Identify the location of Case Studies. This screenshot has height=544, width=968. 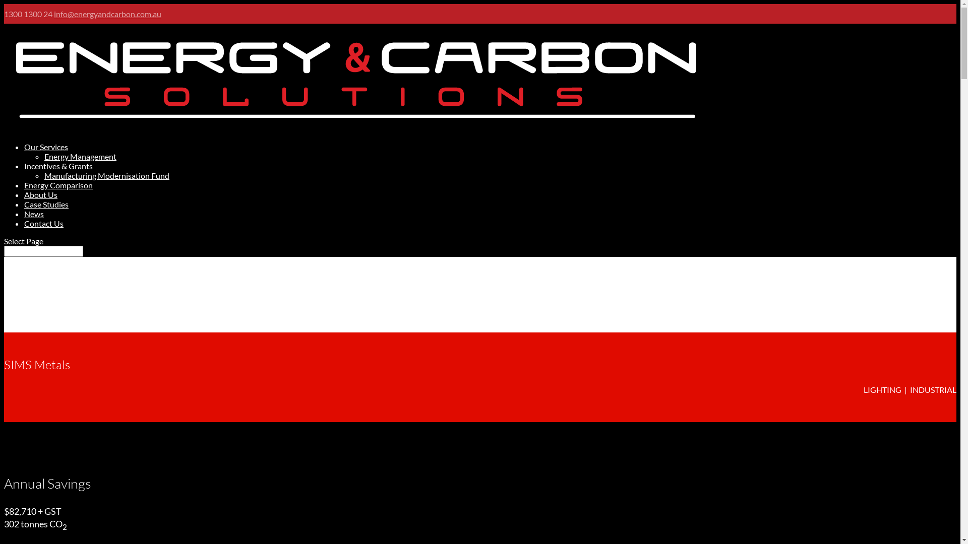
(46, 205).